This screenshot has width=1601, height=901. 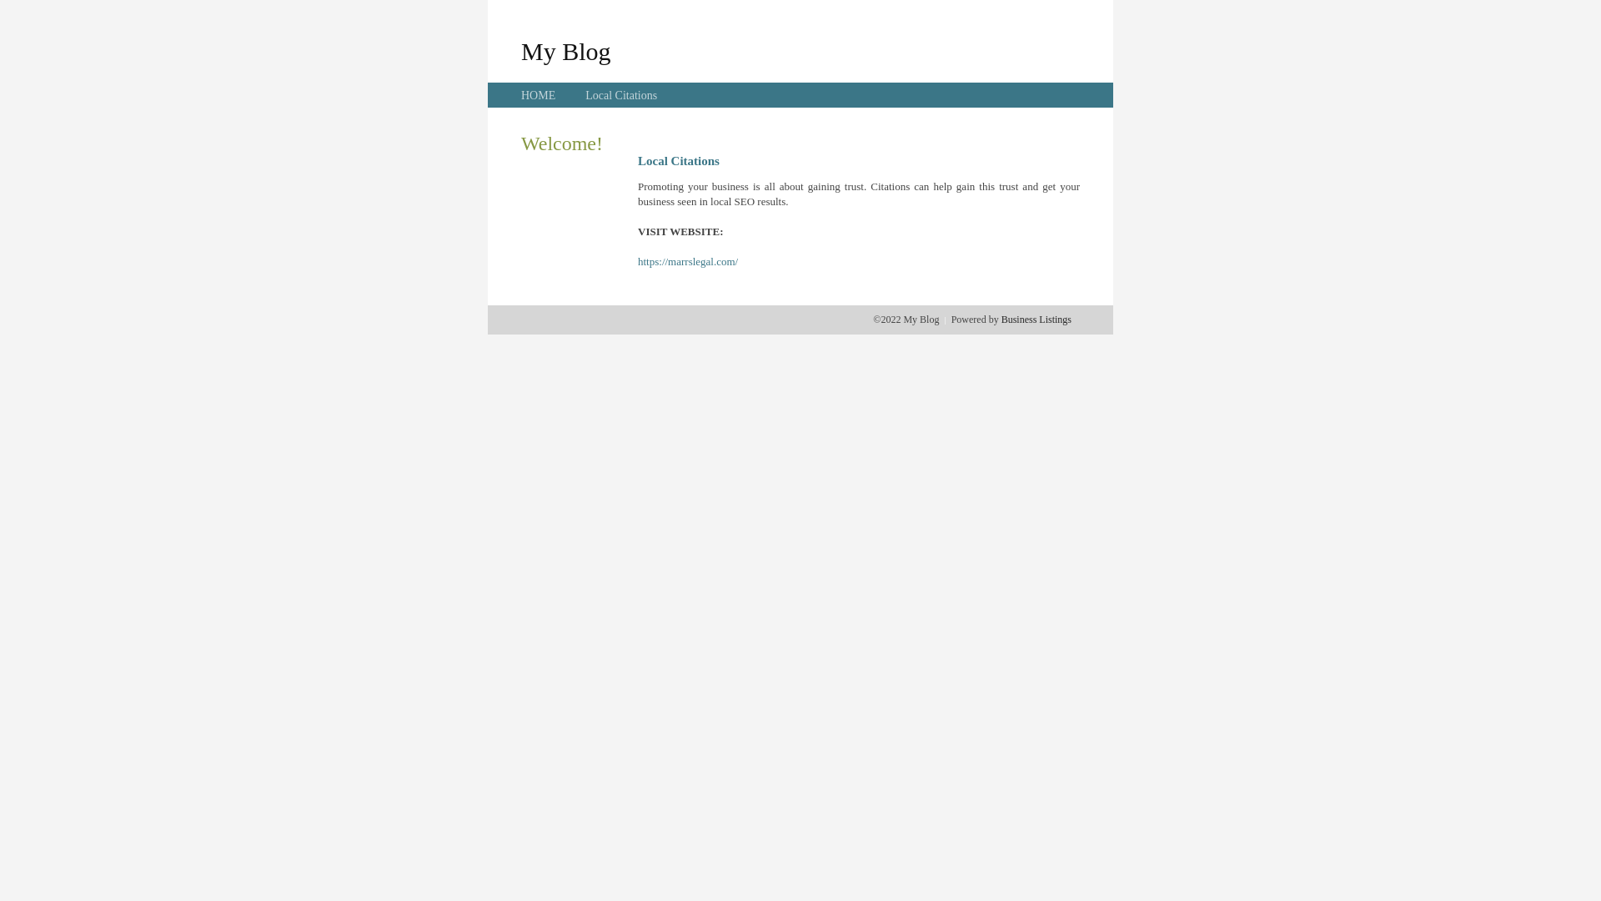 What do you see at coordinates (539, 95) in the screenshot?
I see `HOME` at bounding box center [539, 95].